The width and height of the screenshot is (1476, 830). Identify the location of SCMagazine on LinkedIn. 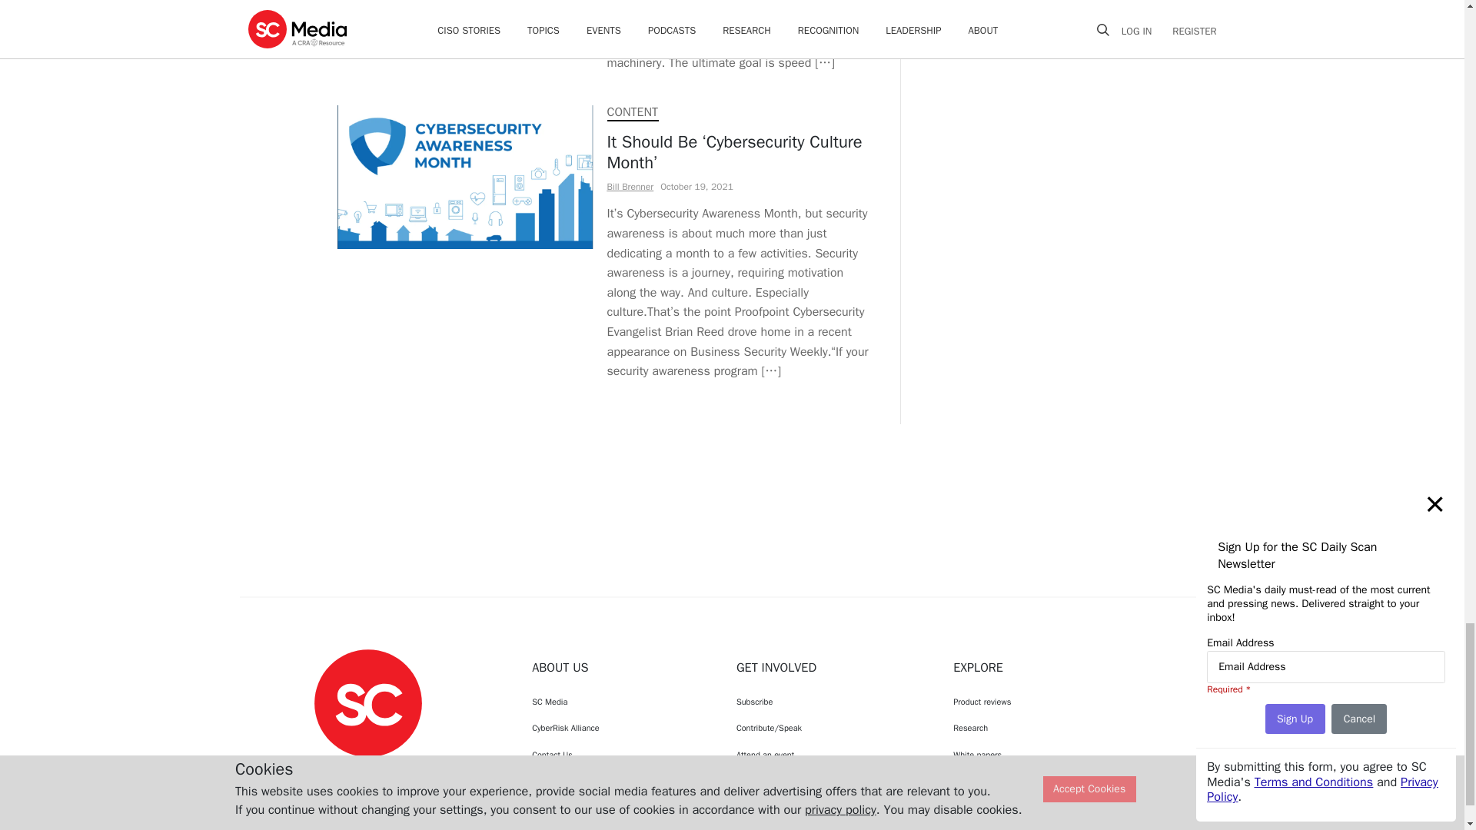
(407, 771).